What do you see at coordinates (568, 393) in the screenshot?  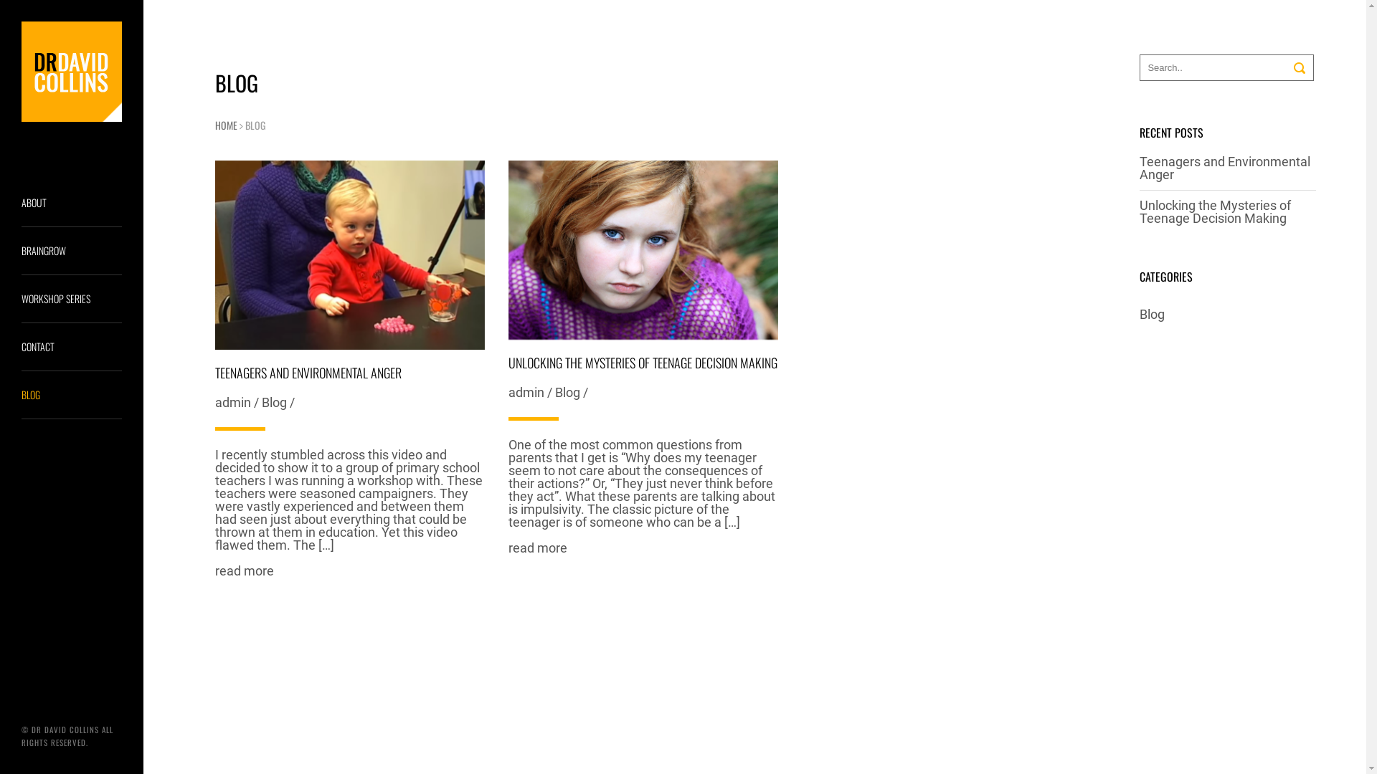 I see `Blog` at bounding box center [568, 393].